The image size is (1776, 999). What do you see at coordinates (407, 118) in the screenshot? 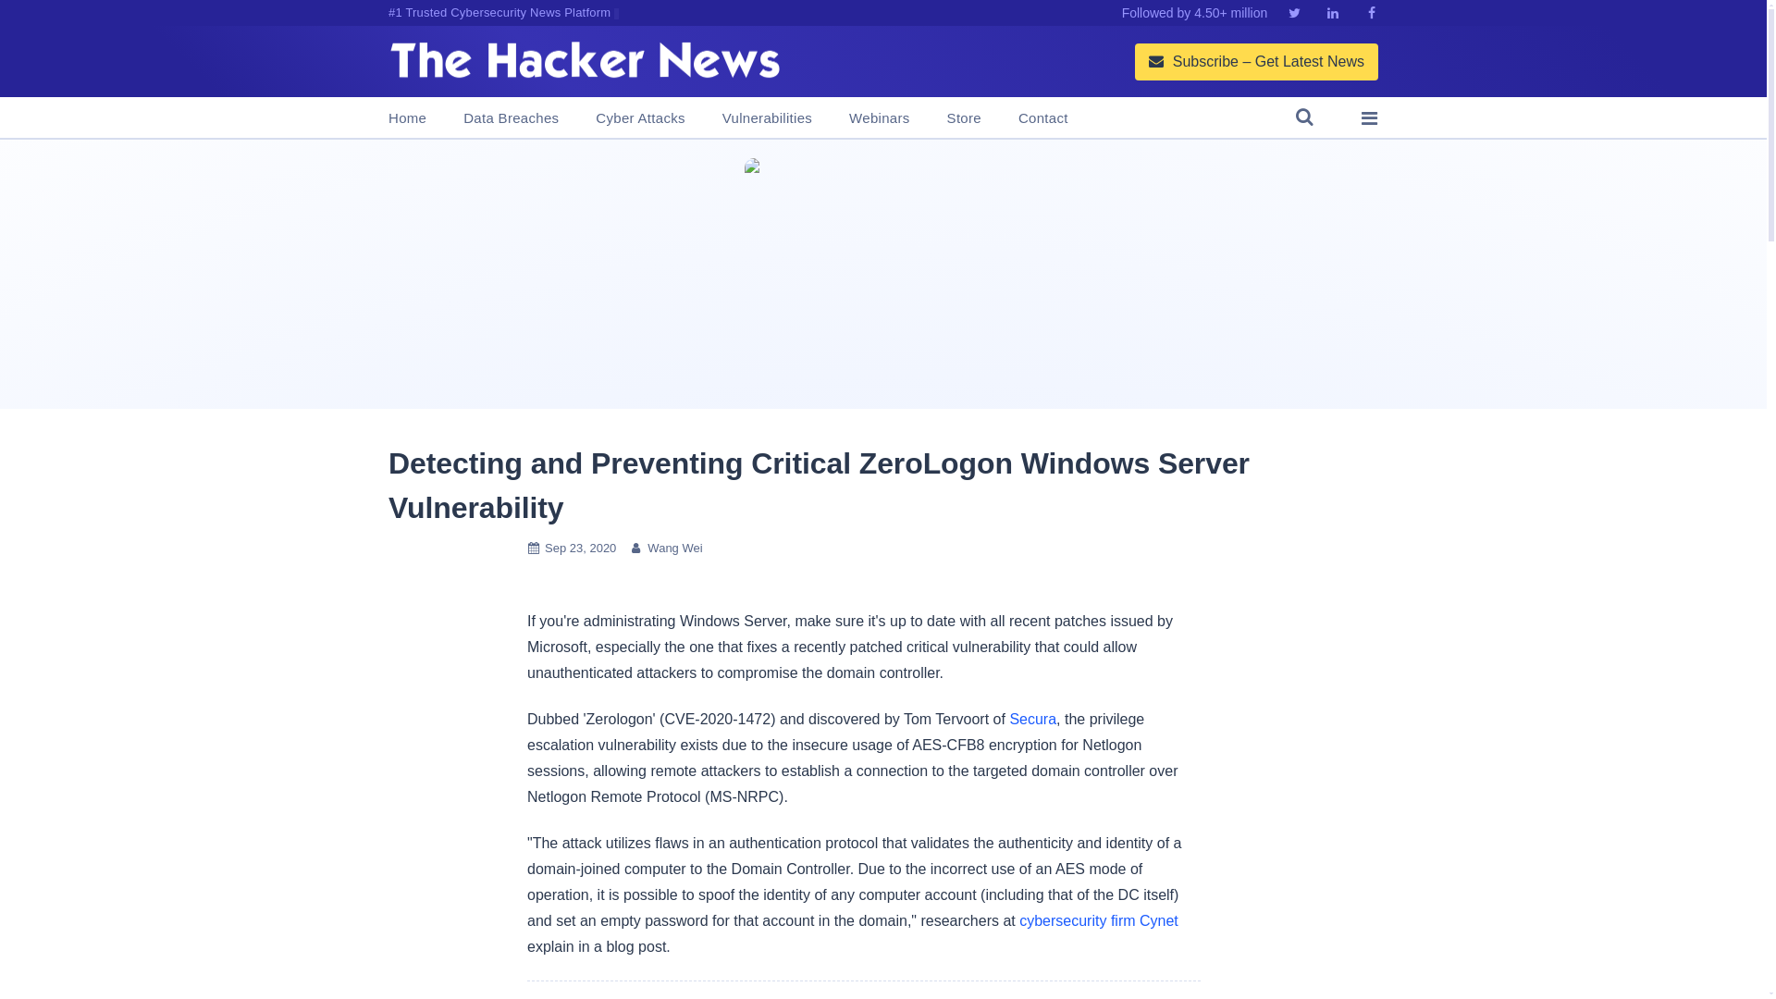
I see `Home` at bounding box center [407, 118].